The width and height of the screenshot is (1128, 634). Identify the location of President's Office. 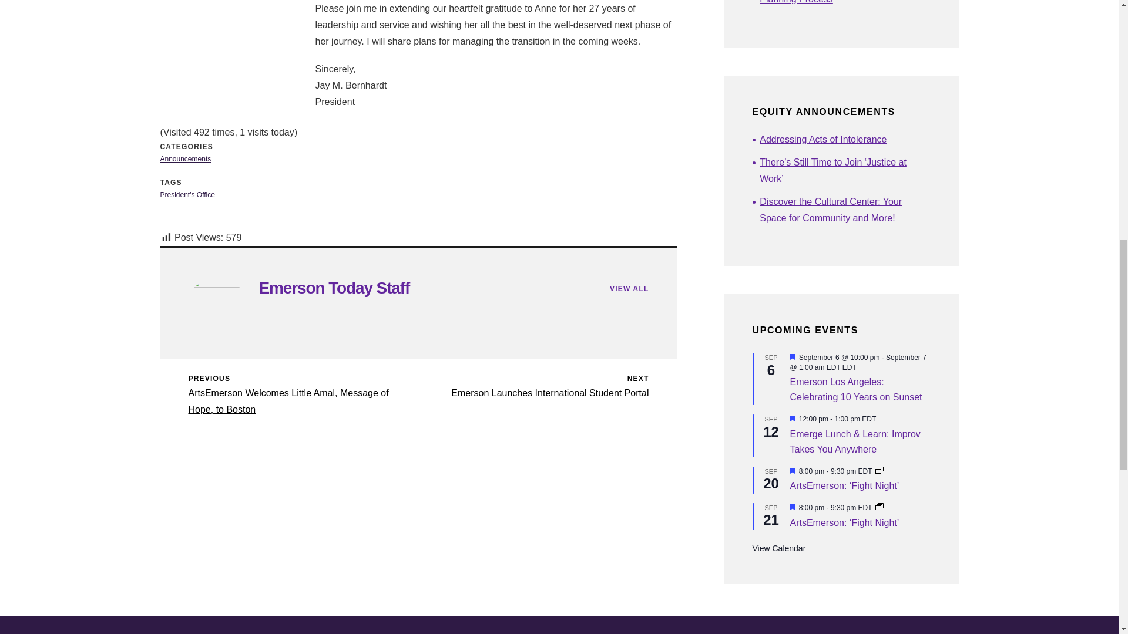
(845, 4).